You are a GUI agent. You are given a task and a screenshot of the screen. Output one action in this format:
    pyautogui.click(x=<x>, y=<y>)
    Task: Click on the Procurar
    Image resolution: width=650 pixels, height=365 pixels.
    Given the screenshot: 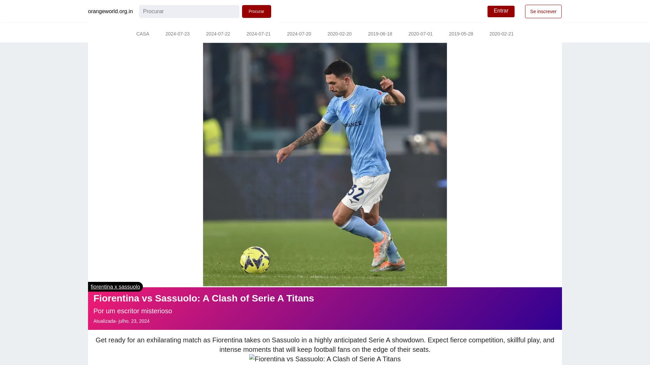 What is the action you would take?
    pyautogui.click(x=256, y=11)
    